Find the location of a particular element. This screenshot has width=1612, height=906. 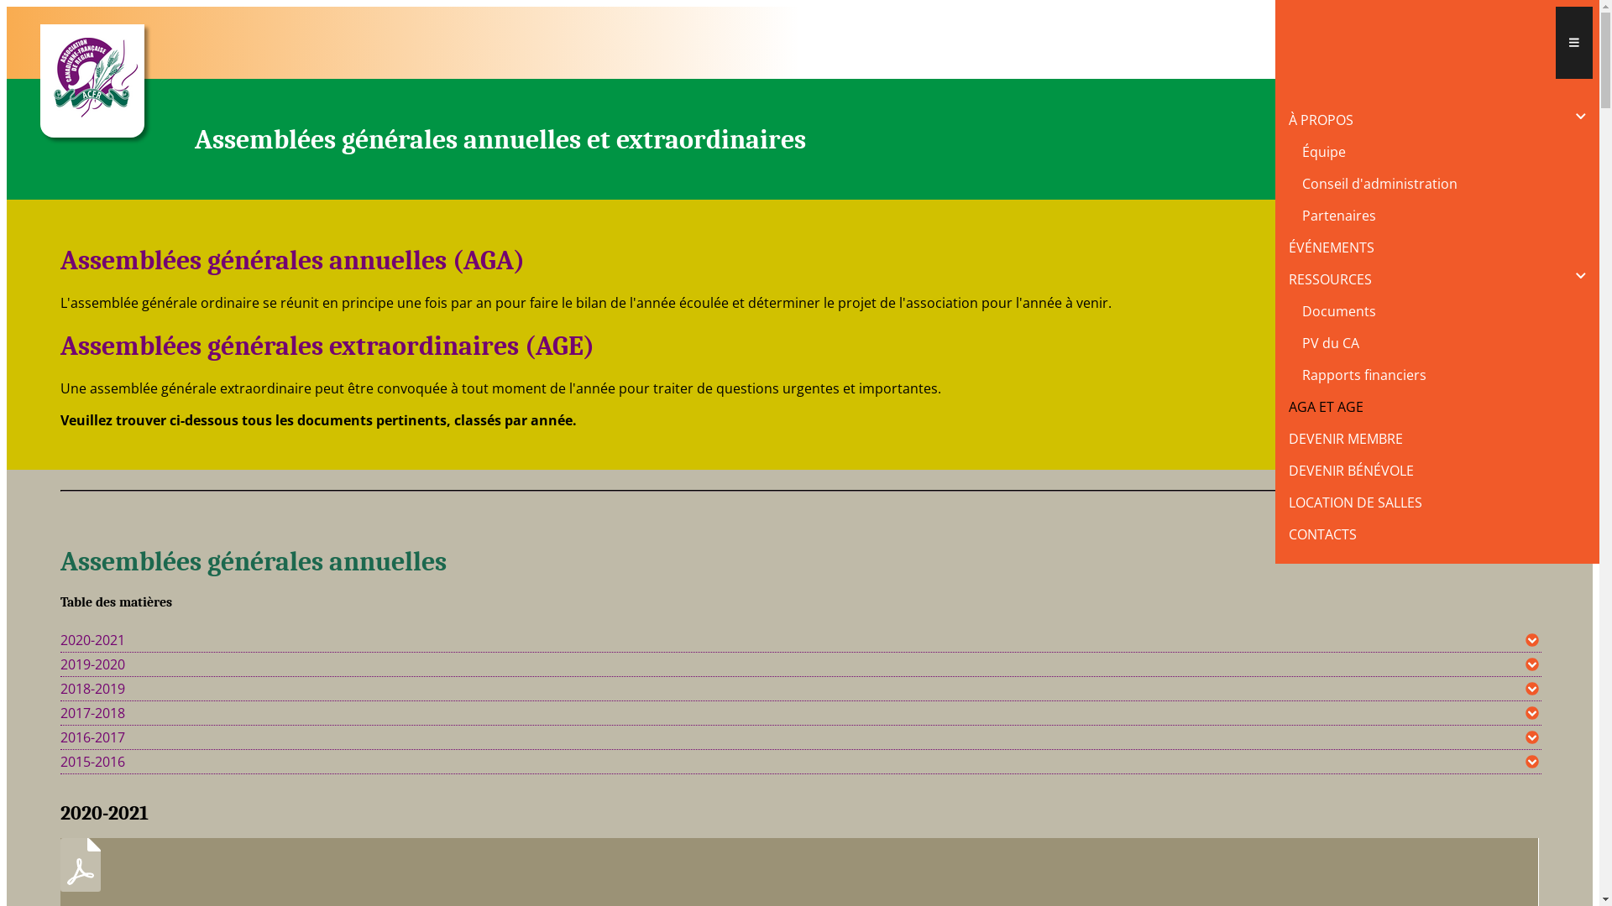

LOCATION DE SALLES is located at coordinates (1437, 502).